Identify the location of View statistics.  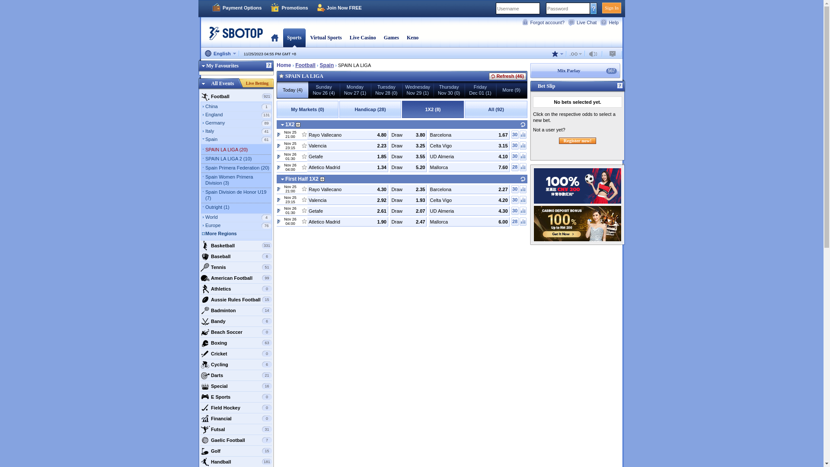
(523, 167).